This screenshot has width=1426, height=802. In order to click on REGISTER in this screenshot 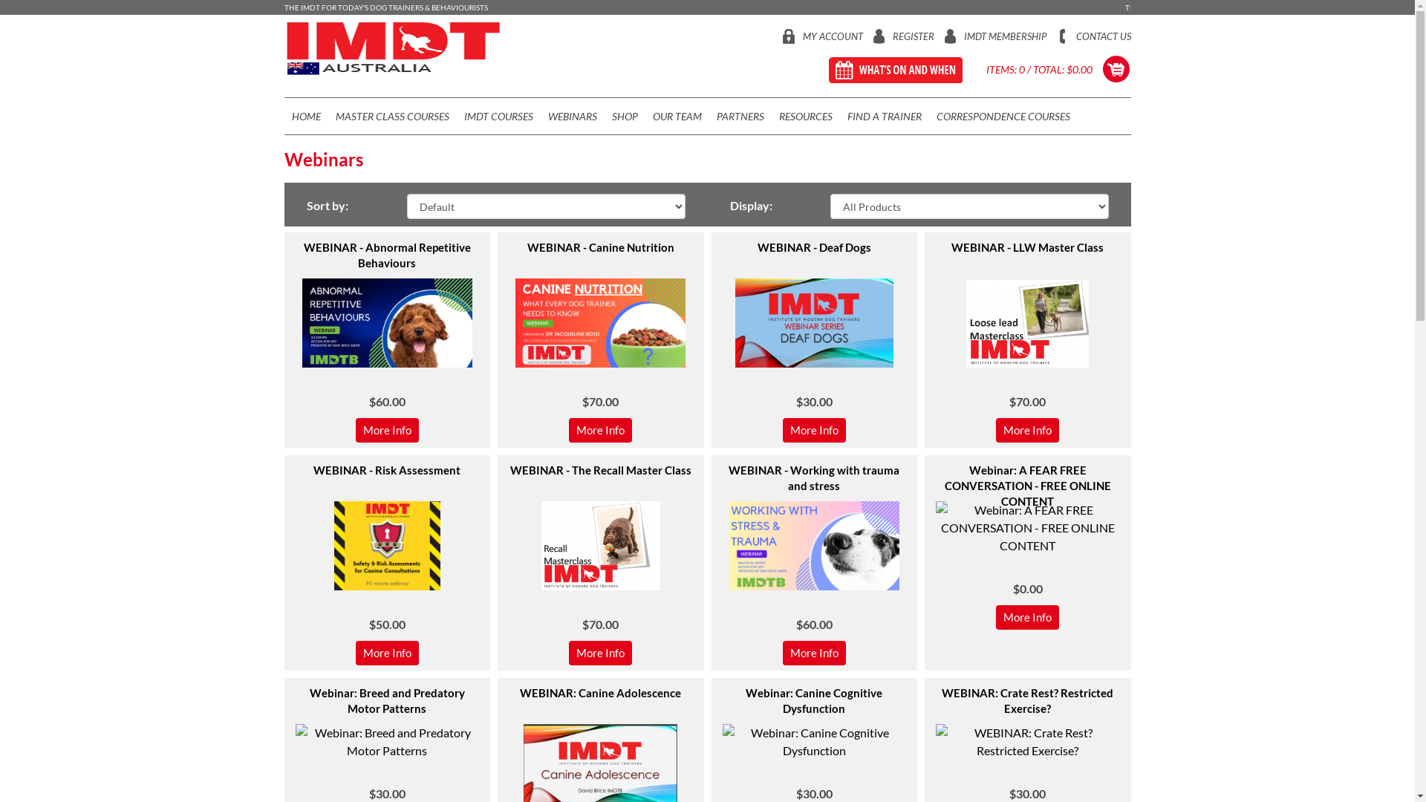, I will do `click(902, 36)`.